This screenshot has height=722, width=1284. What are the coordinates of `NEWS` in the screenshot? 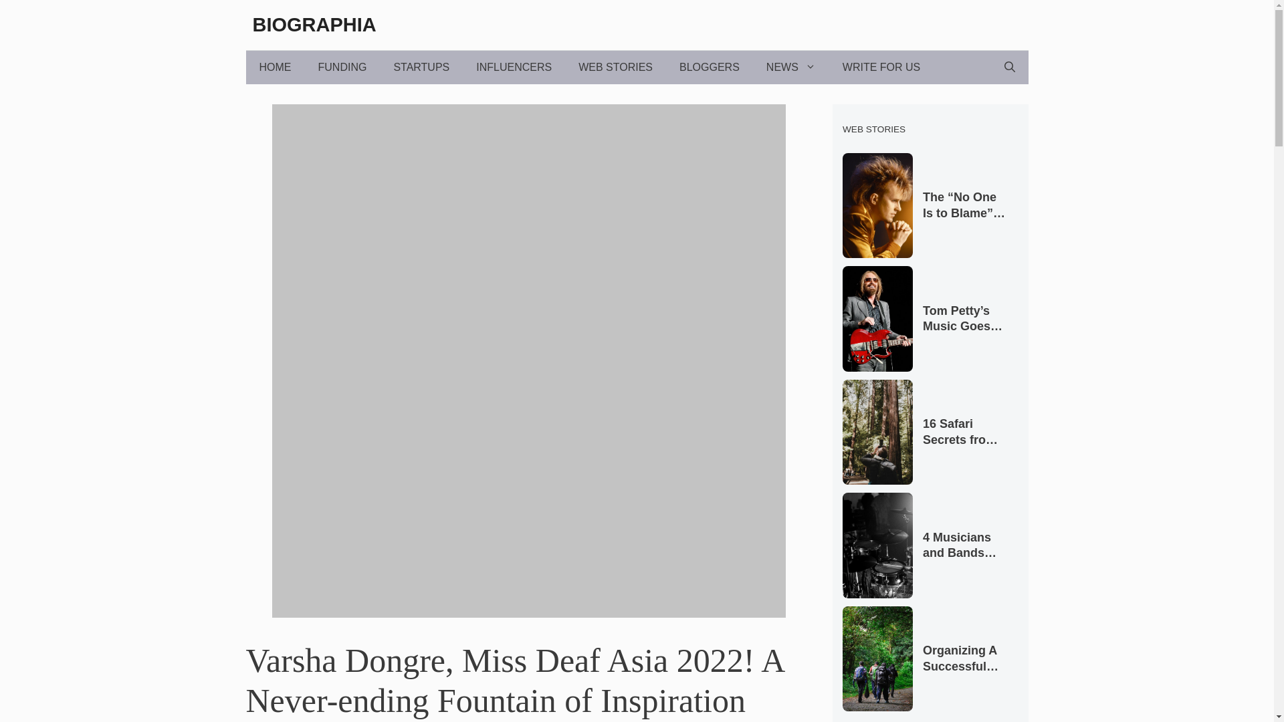 It's located at (790, 67).